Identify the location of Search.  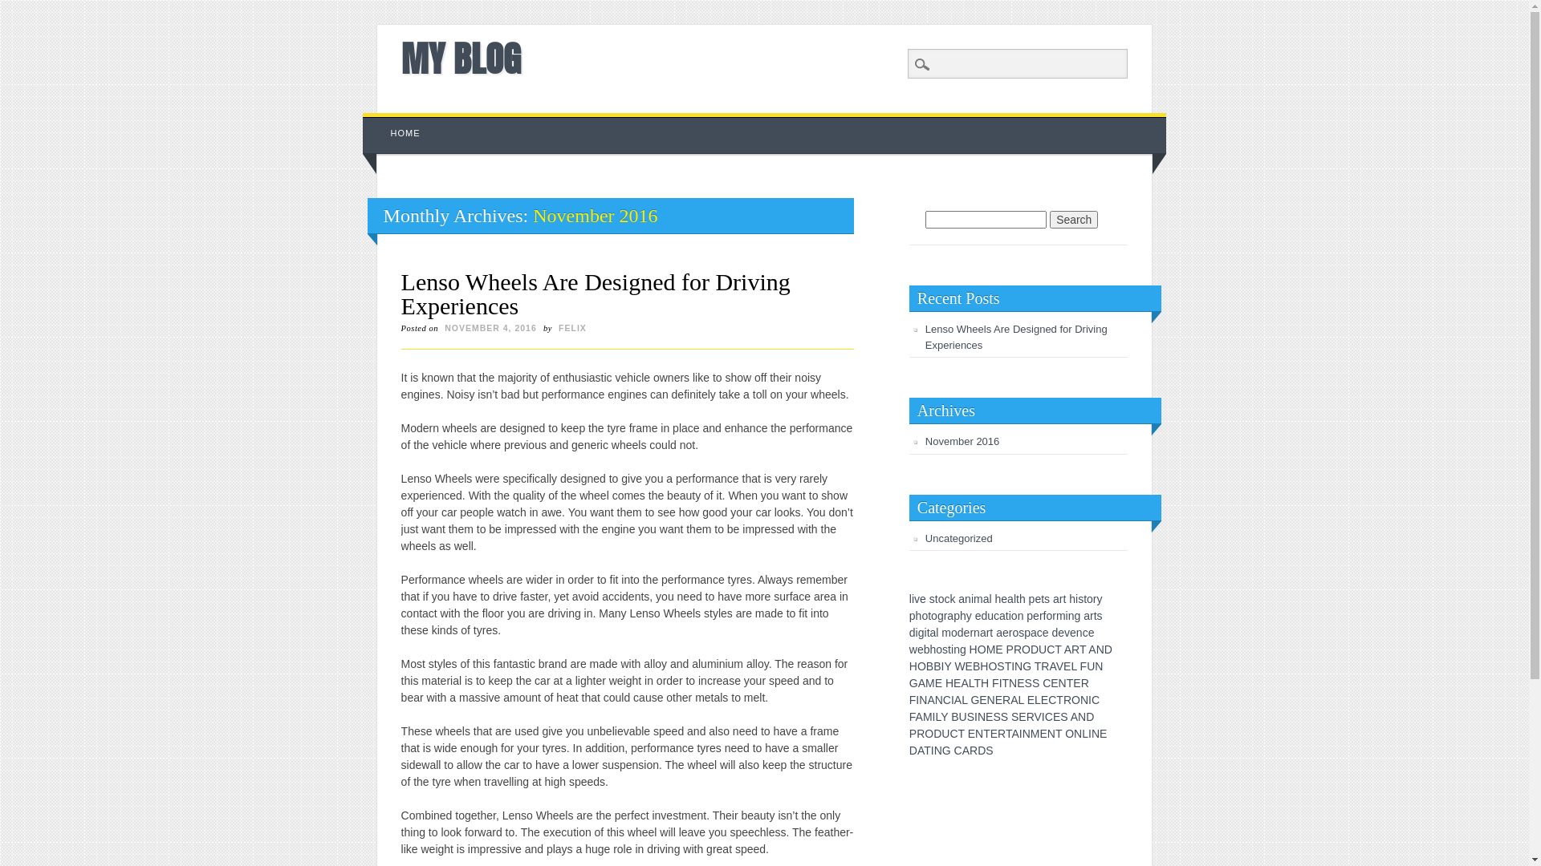
(1074, 220).